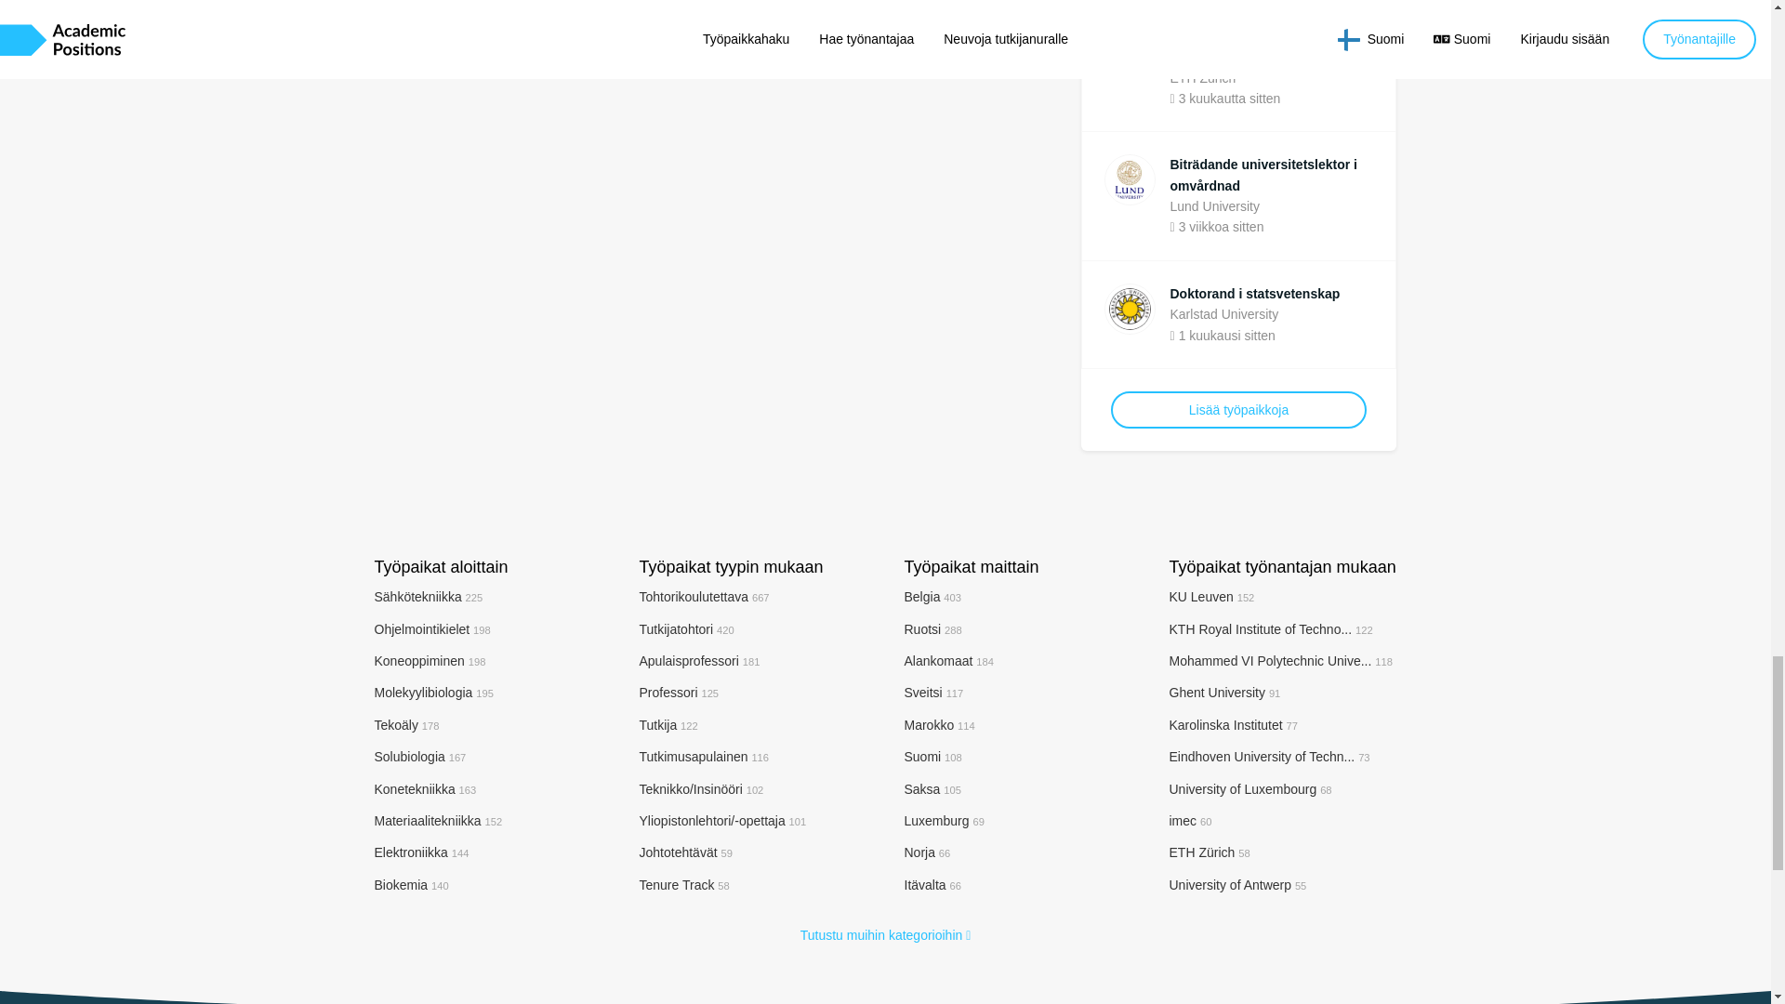 The width and height of the screenshot is (1785, 1004). Describe the element at coordinates (419, 756) in the screenshot. I see `Solubiologia` at that location.